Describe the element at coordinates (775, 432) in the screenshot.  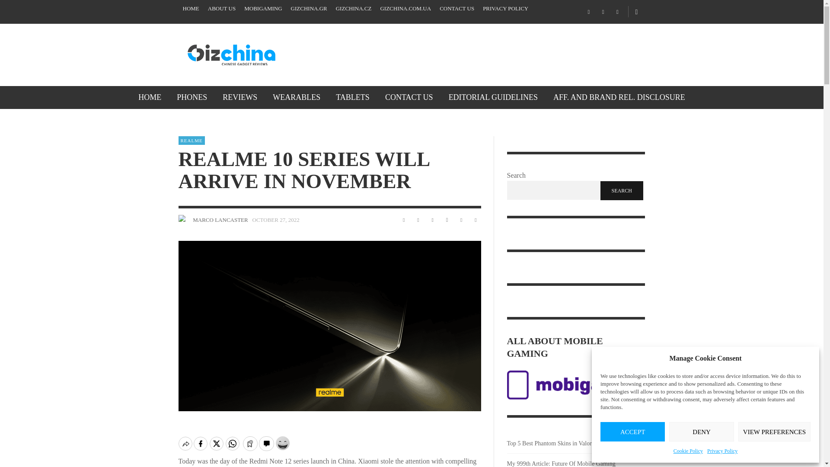
I see `VIEW PREFERENCES` at that location.